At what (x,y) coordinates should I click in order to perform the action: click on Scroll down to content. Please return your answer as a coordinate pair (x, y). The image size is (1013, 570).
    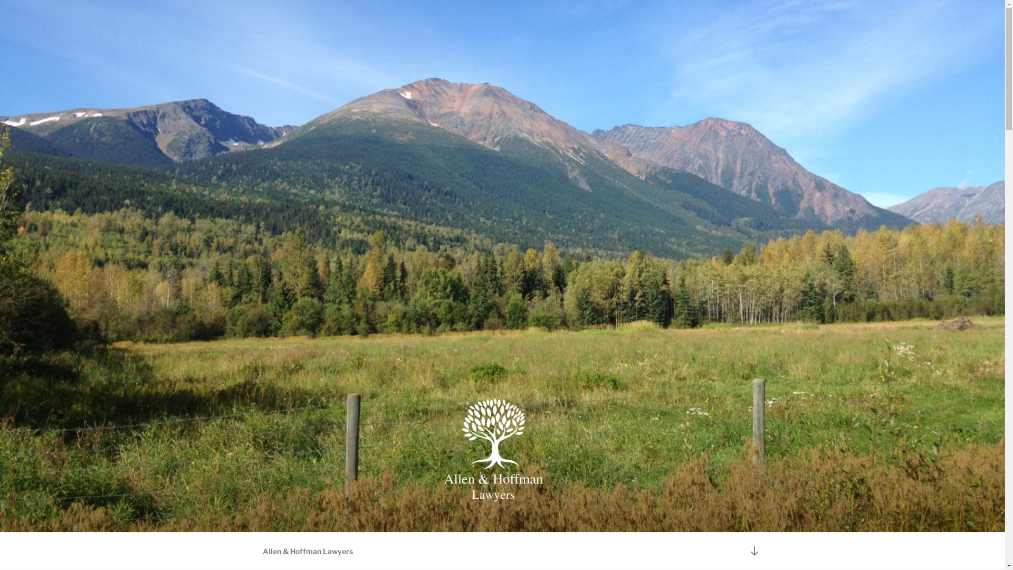
    Looking at the image, I should click on (754, 551).